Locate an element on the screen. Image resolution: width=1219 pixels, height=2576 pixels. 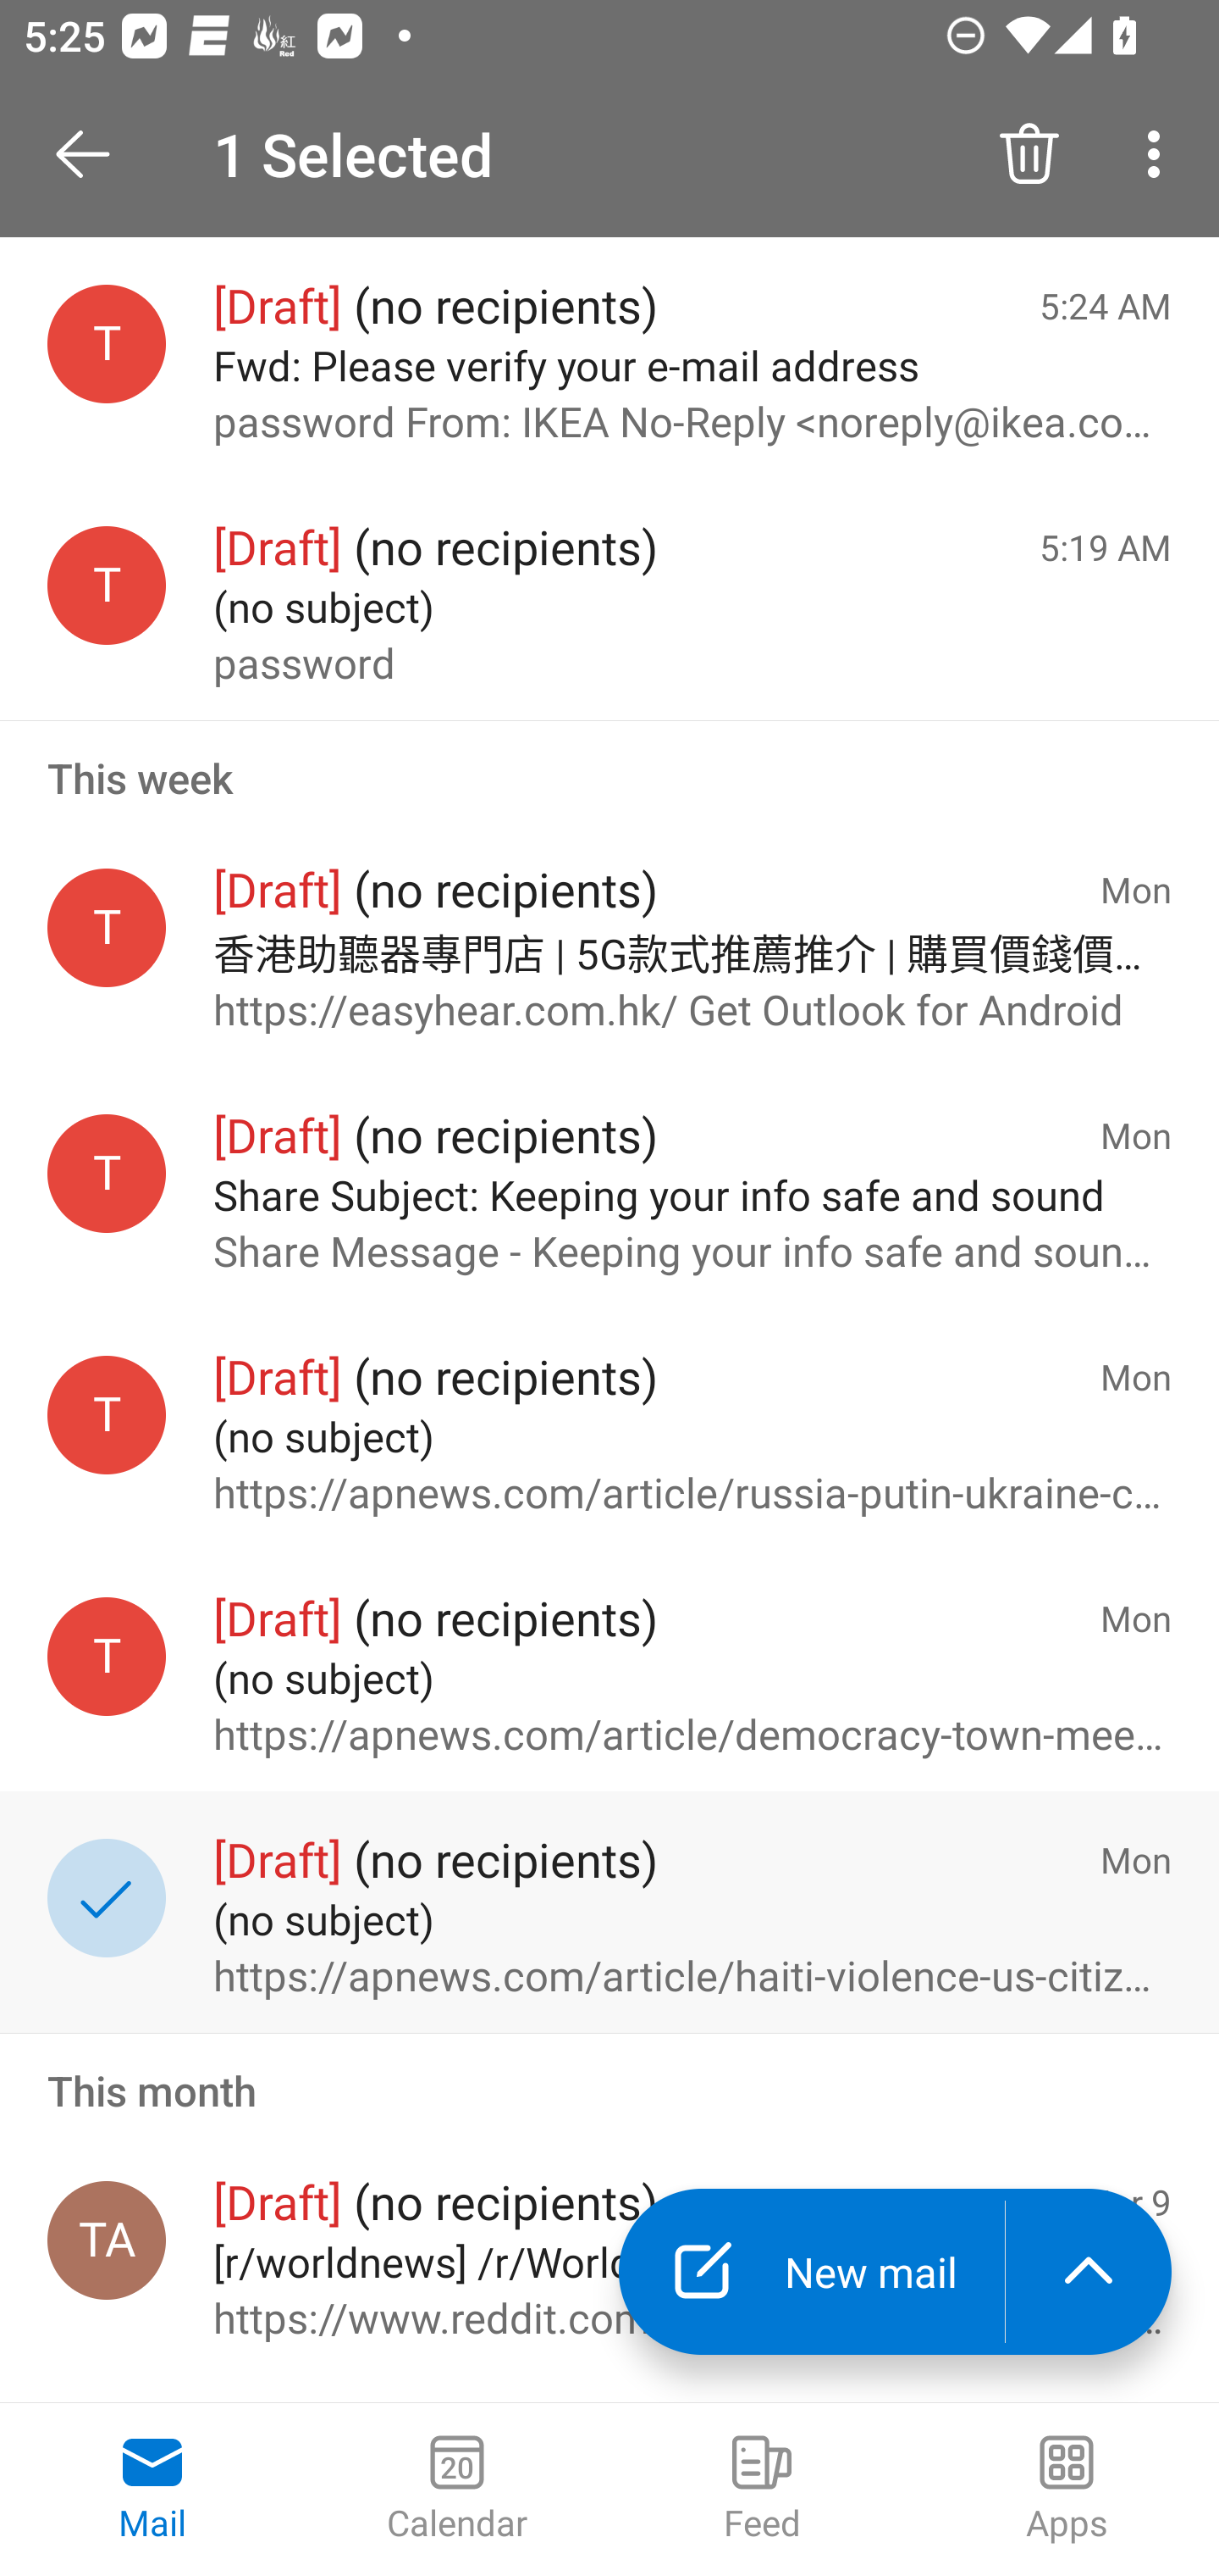
testappium002@outlook.com is located at coordinates (107, 927).